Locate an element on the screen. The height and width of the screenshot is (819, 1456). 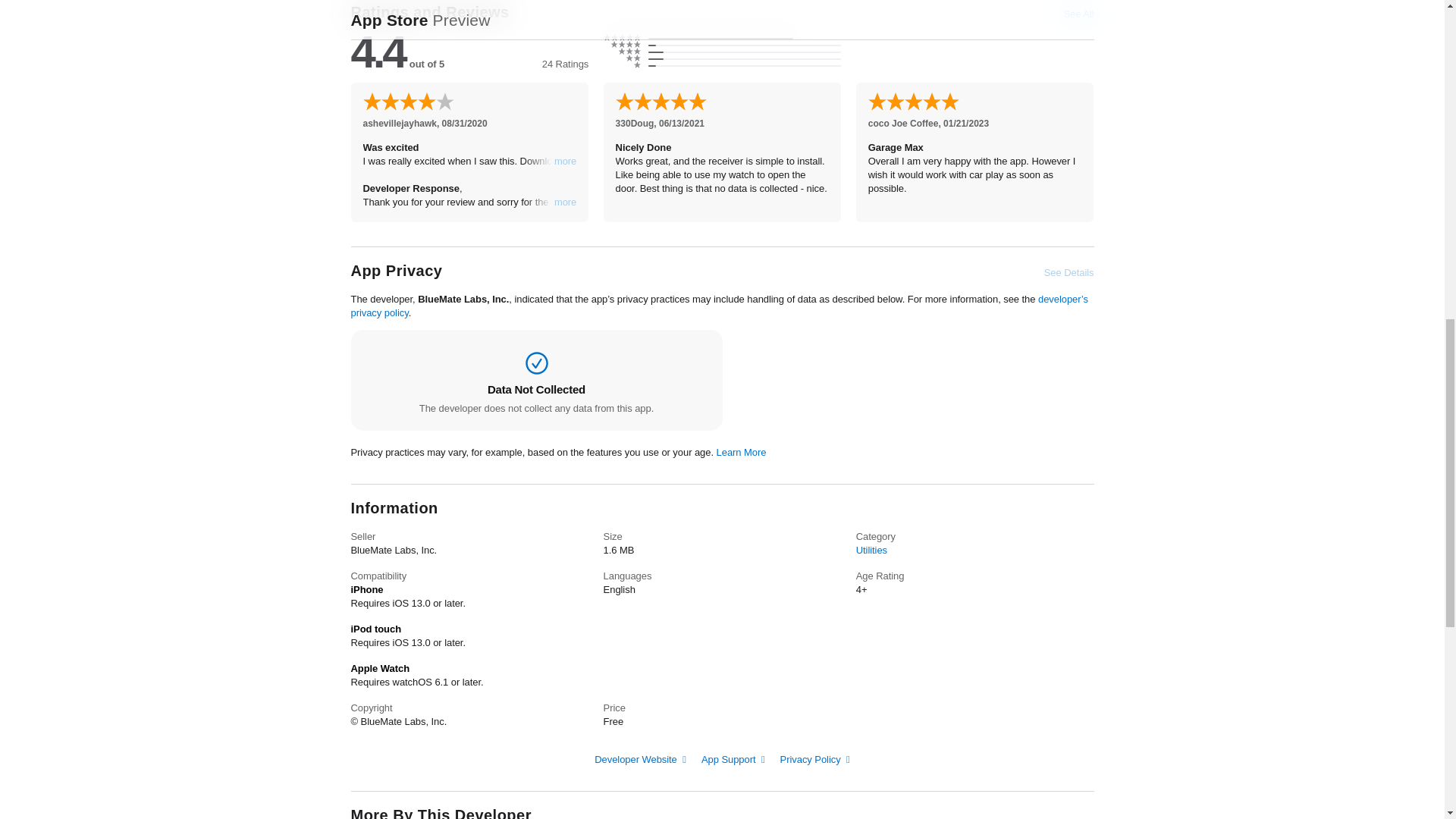
Privacy Policy is located at coordinates (815, 758).